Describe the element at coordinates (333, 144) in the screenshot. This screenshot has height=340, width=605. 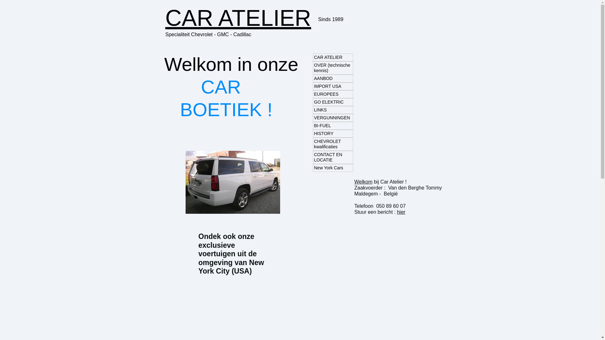
I see `CHEVROLET kwalificaties` at that location.